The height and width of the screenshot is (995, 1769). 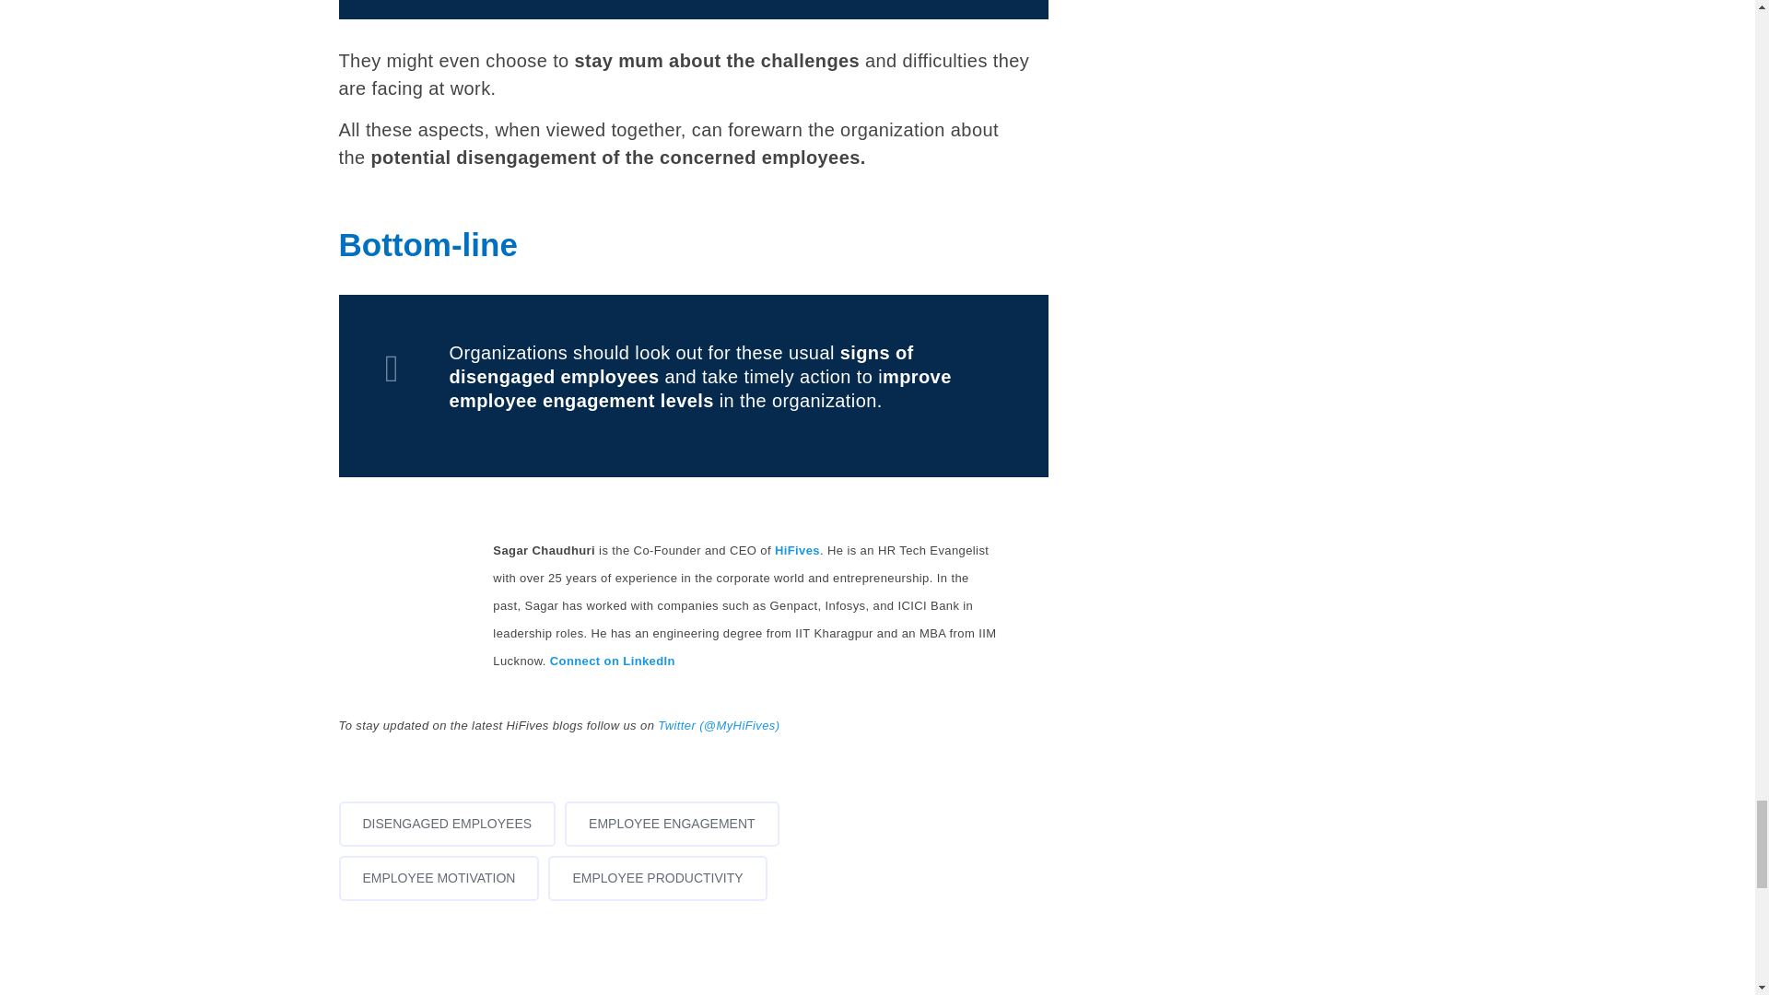 I want to click on EMPLOYEE PRODUCTIVITY, so click(x=657, y=877).